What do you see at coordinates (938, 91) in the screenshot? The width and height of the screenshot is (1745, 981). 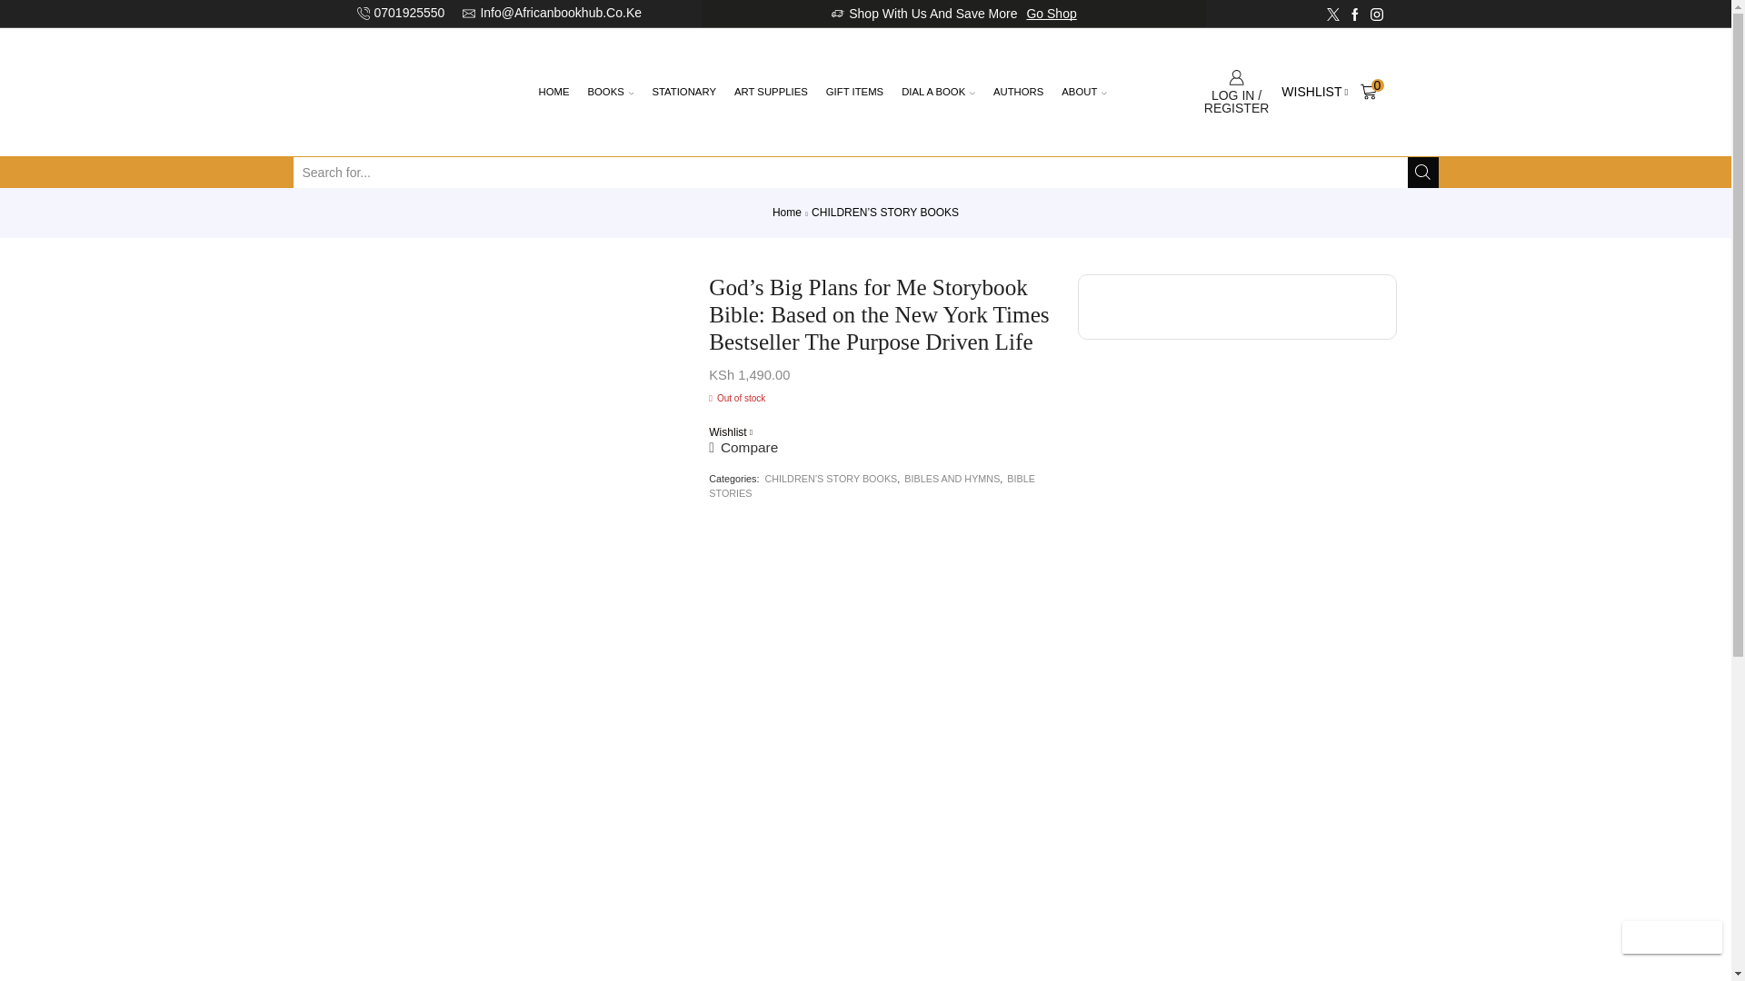 I see `DIAL A BOOK` at bounding box center [938, 91].